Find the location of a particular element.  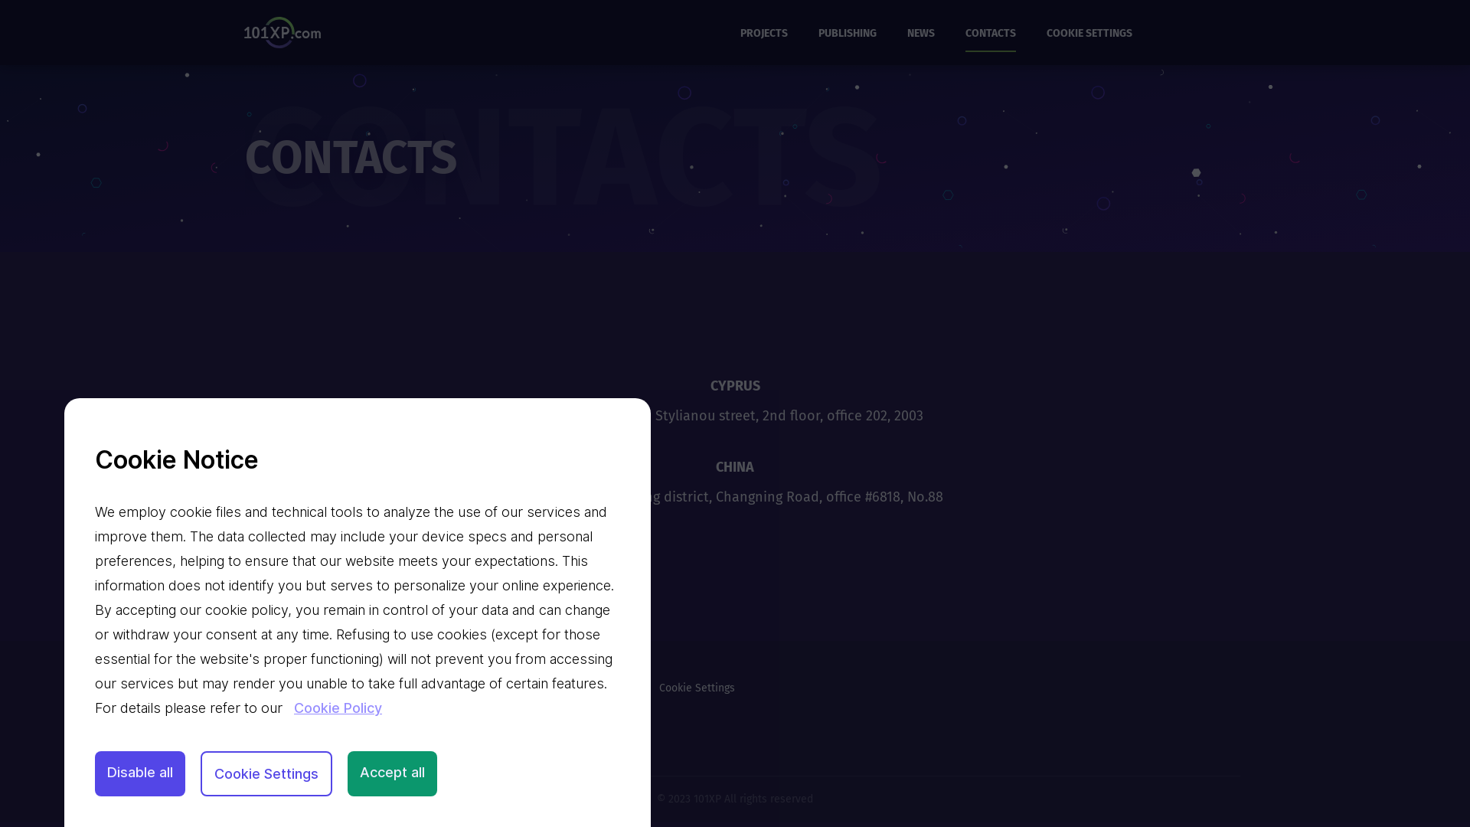

PUBLISHING is located at coordinates (848, 38).